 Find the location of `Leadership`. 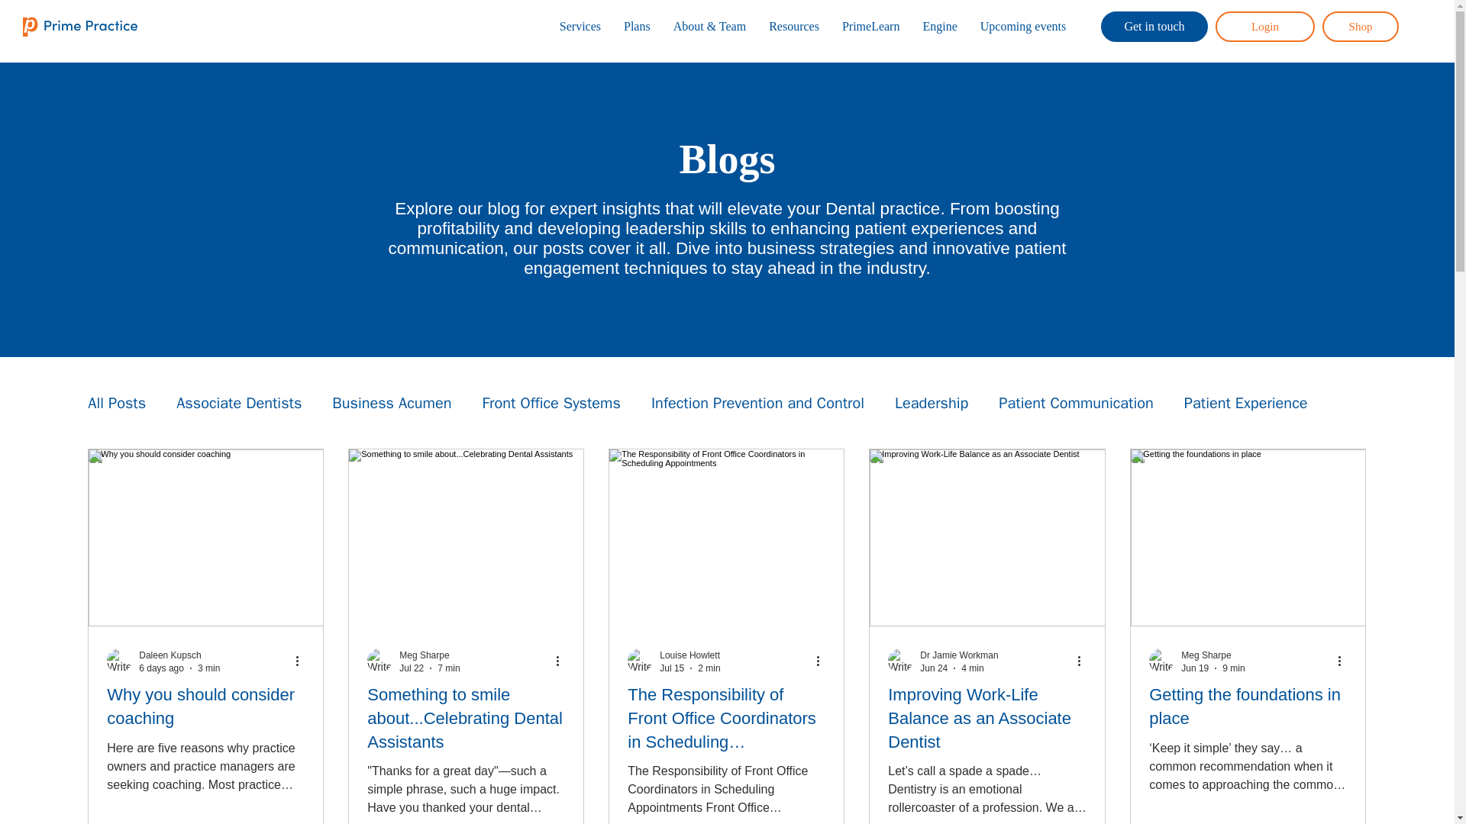

Leadership is located at coordinates (931, 403).